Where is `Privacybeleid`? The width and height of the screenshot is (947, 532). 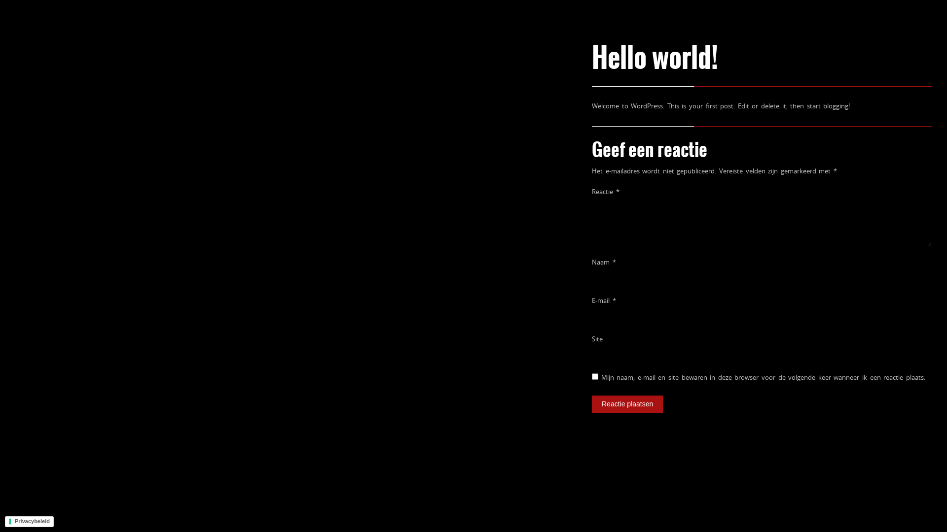 Privacybeleid is located at coordinates (30, 522).